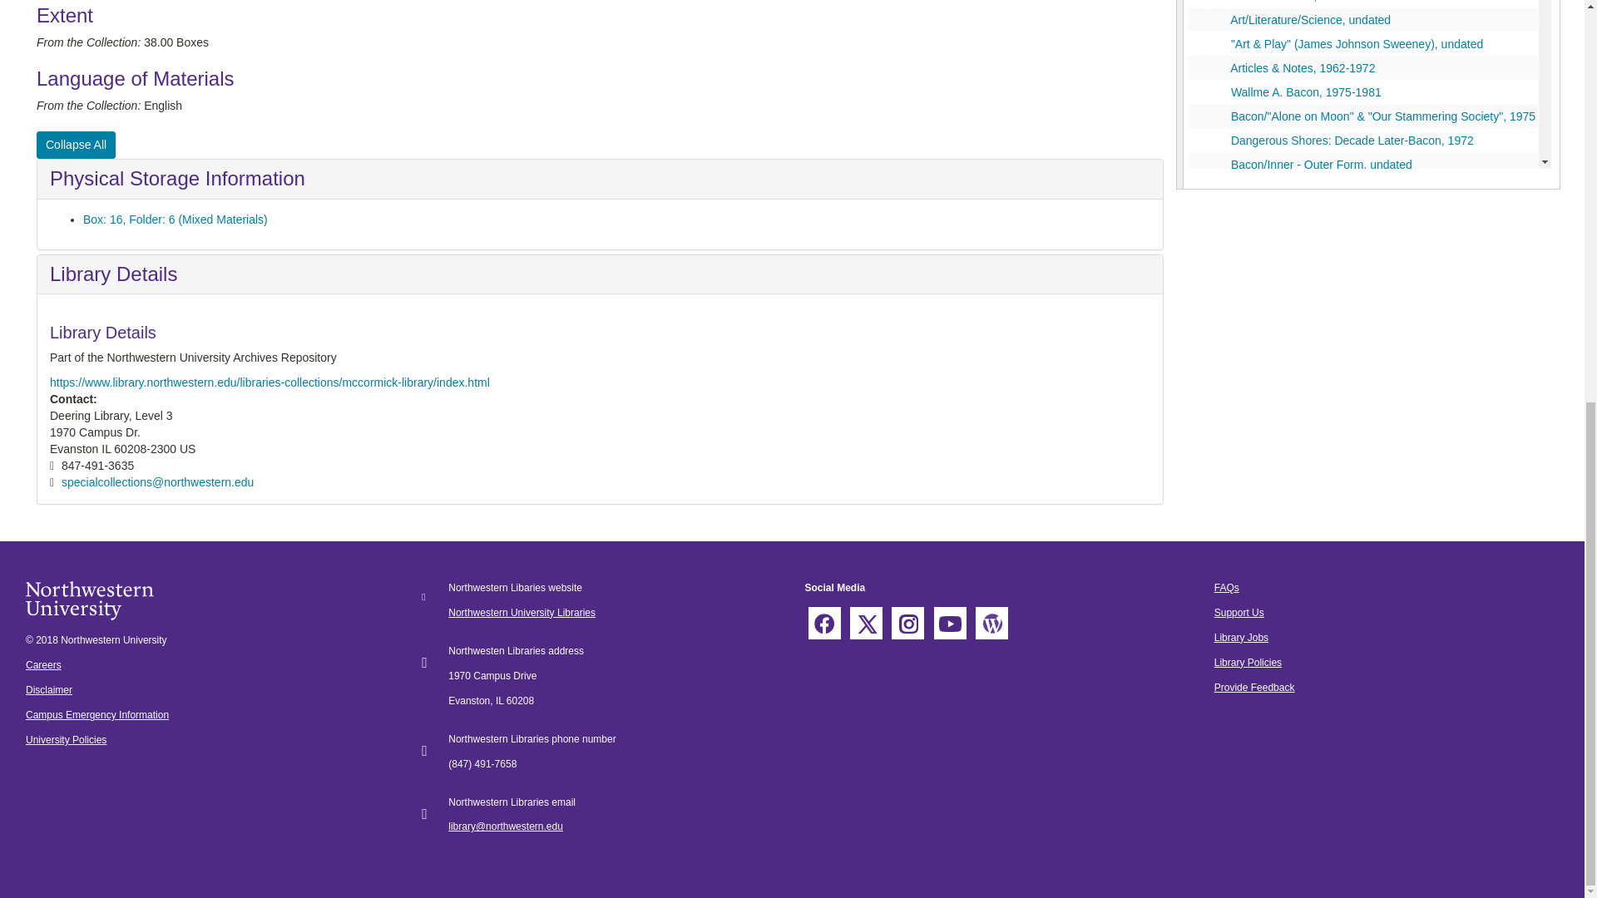 The height and width of the screenshot is (898, 1597). I want to click on Collapse All, so click(76, 145).